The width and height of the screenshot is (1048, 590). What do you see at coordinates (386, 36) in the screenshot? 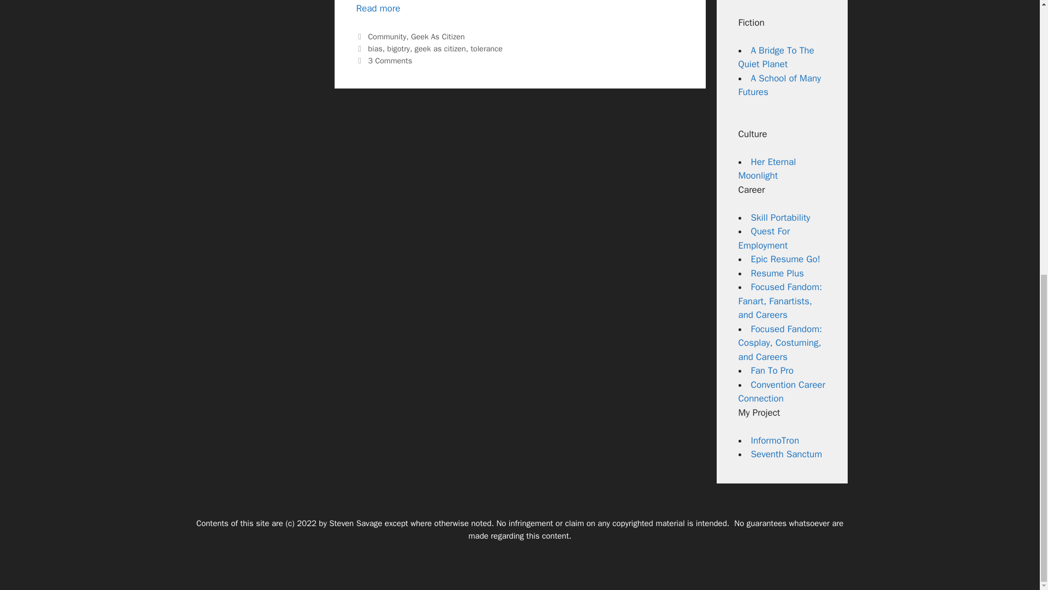
I see `Community` at bounding box center [386, 36].